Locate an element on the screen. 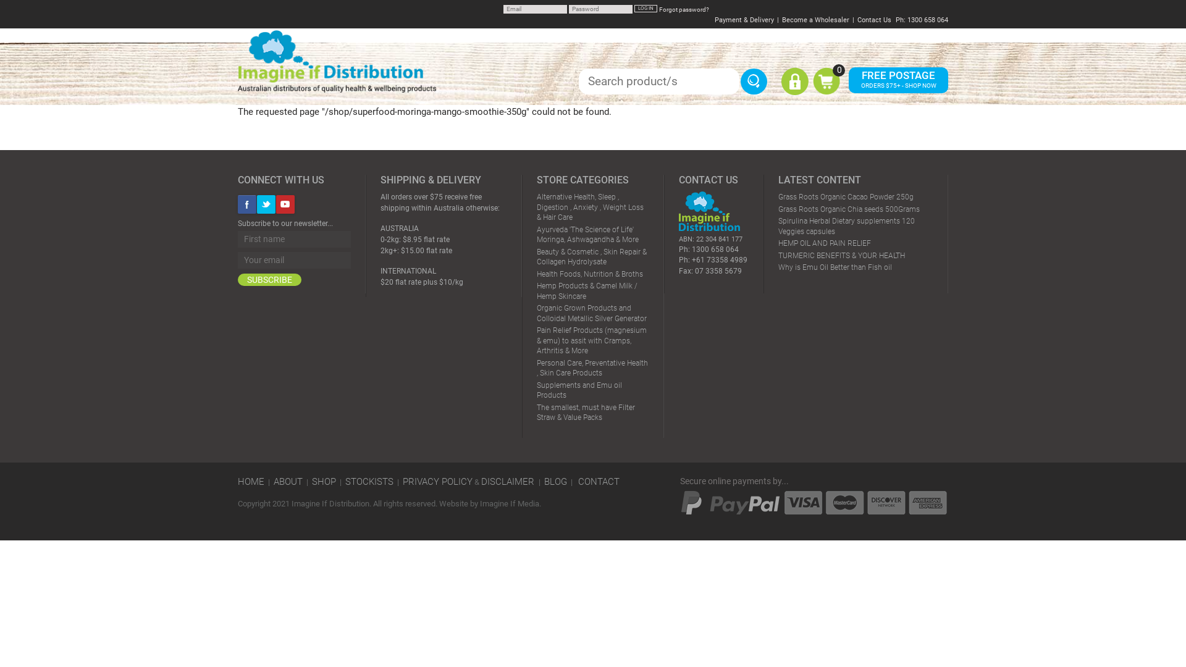 The width and height of the screenshot is (1186, 667). Become a Wholesaler is located at coordinates (815, 20).